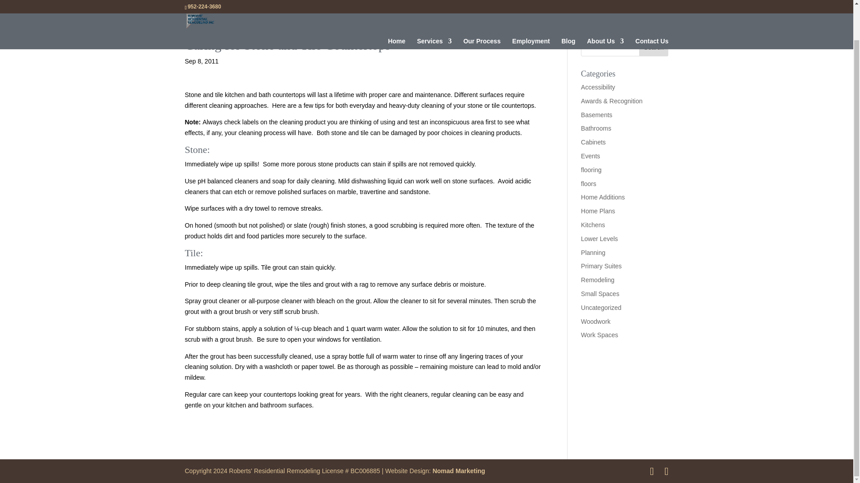  I want to click on Events, so click(590, 156).